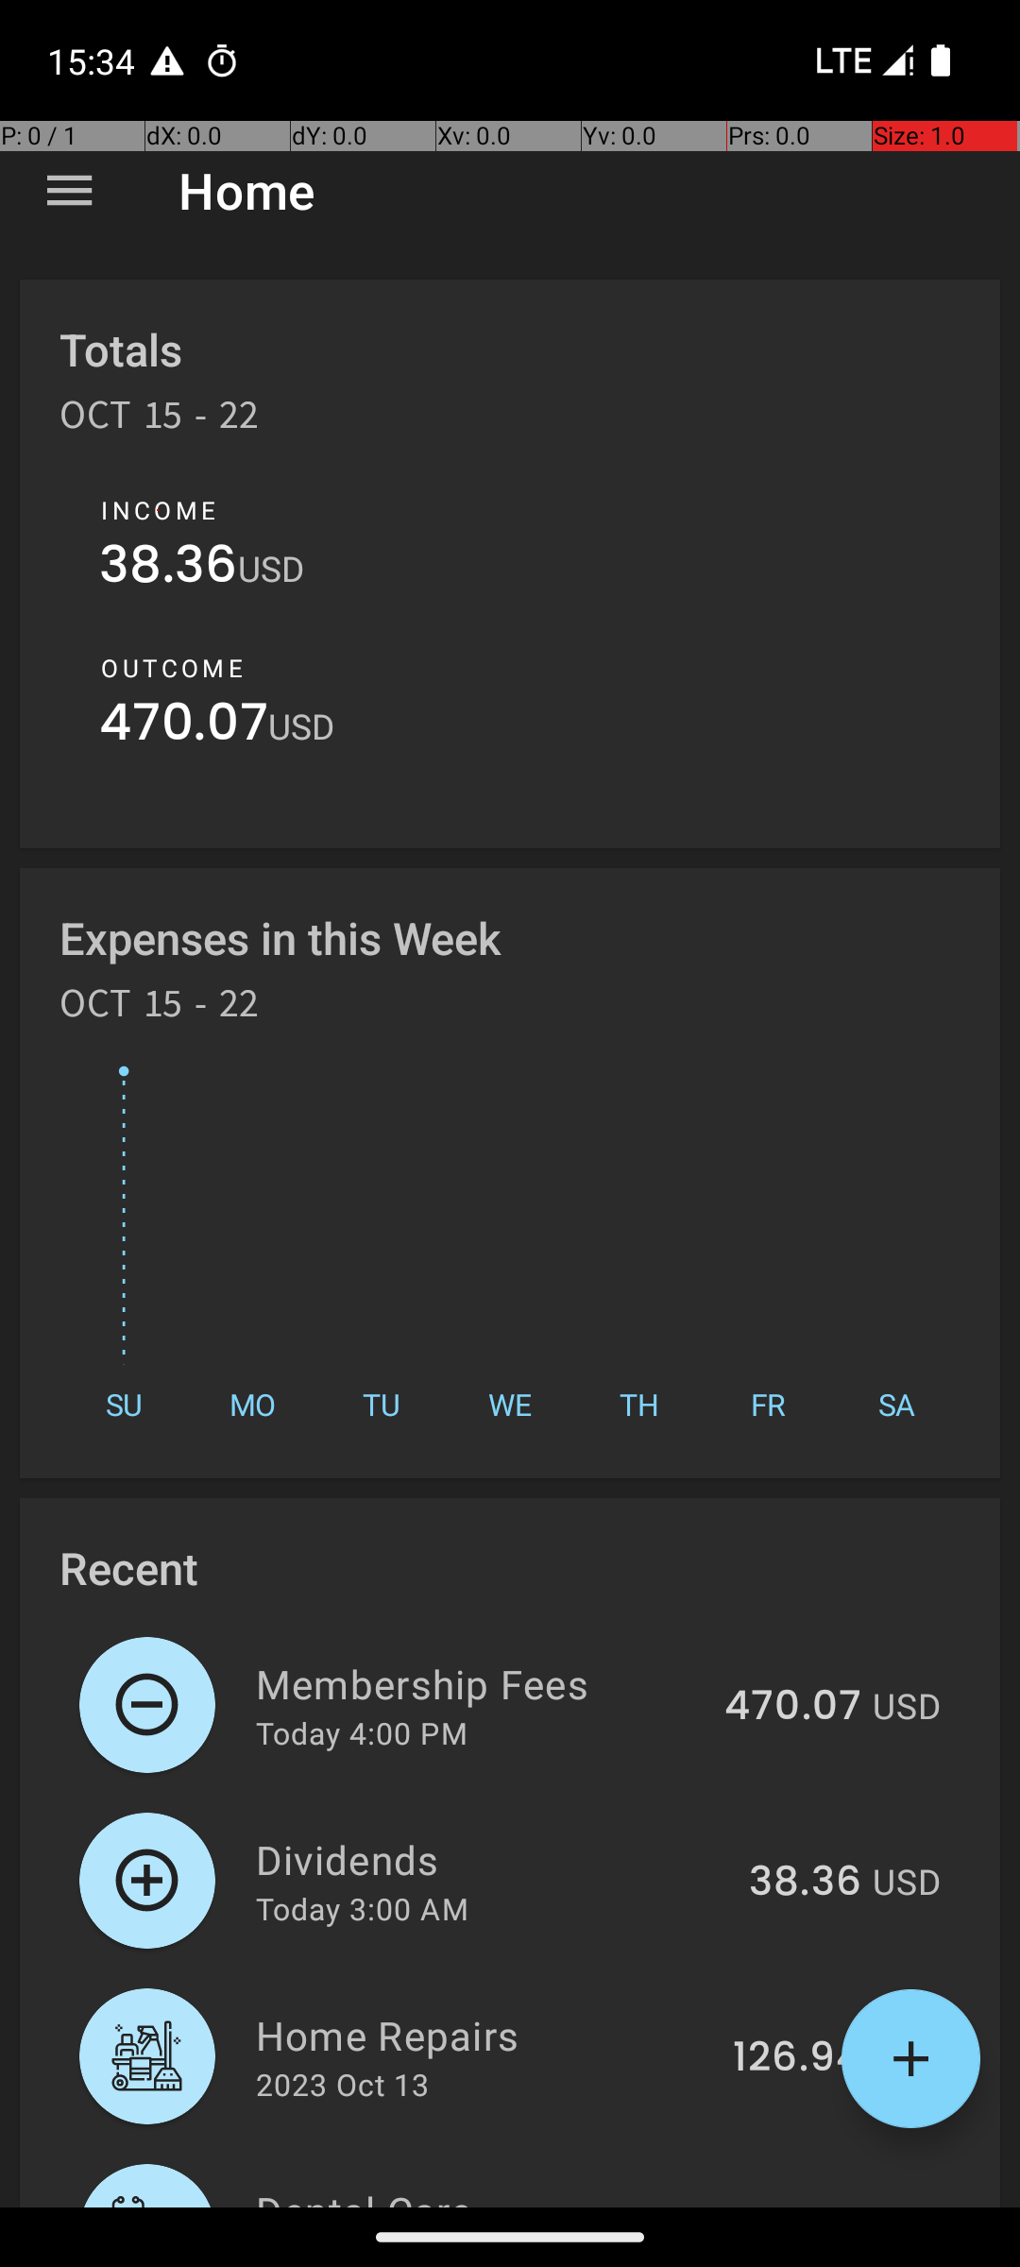  What do you see at coordinates (484, 2035) in the screenshot?
I see `Home Repairs` at bounding box center [484, 2035].